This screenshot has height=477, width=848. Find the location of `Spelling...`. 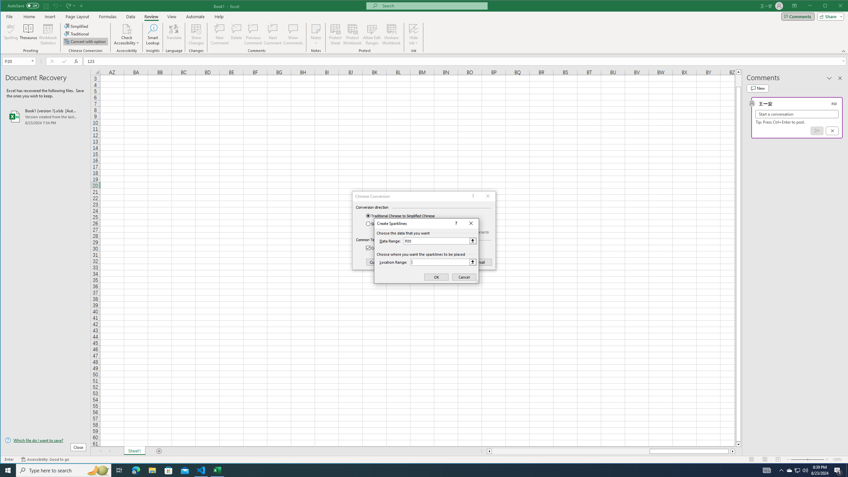

Spelling... is located at coordinates (11, 34).